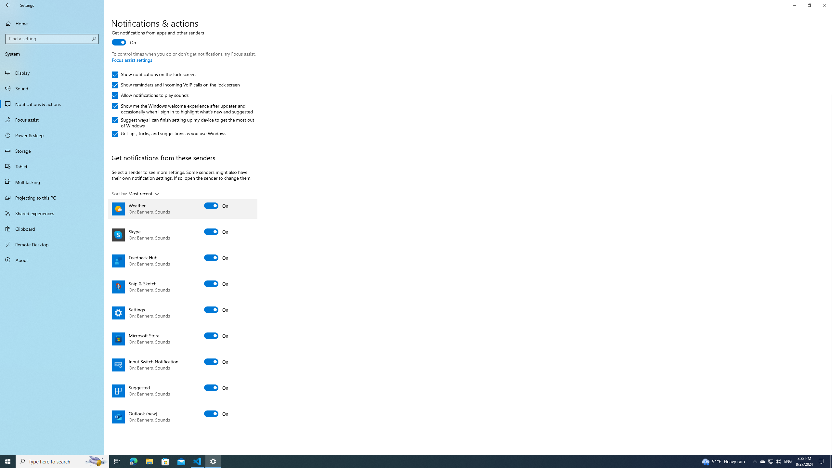 The width and height of the screenshot is (832, 468). What do you see at coordinates (183, 313) in the screenshot?
I see `Restore Settings` at bounding box center [183, 313].